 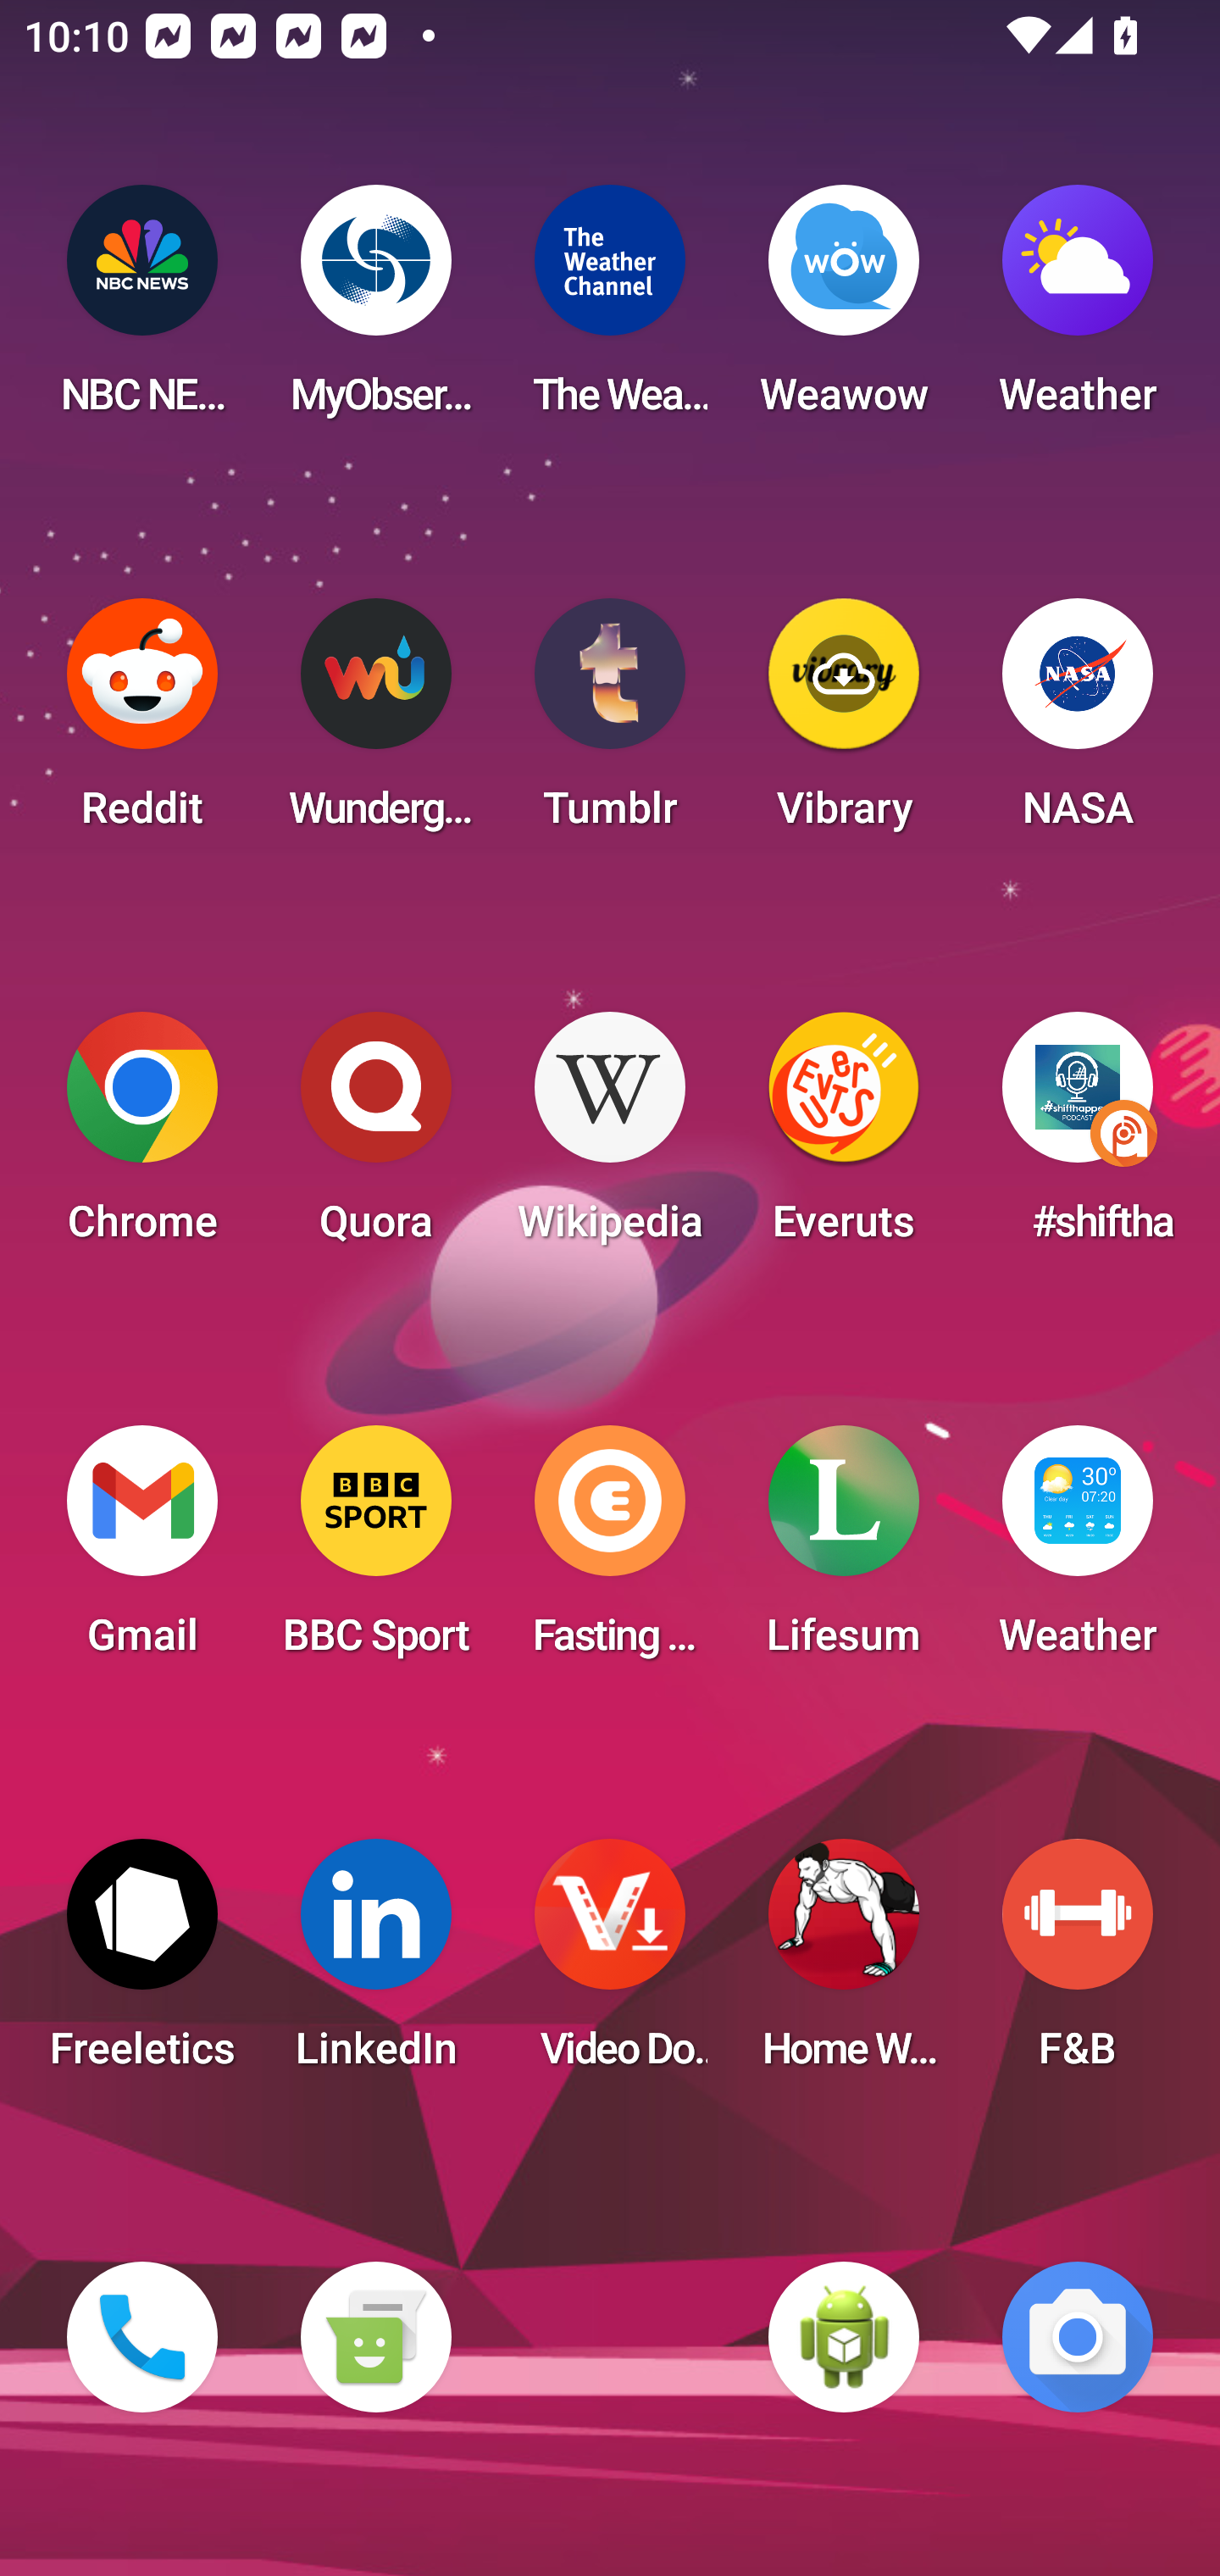 What do you see at coordinates (375, 1137) in the screenshot?
I see `Quora` at bounding box center [375, 1137].